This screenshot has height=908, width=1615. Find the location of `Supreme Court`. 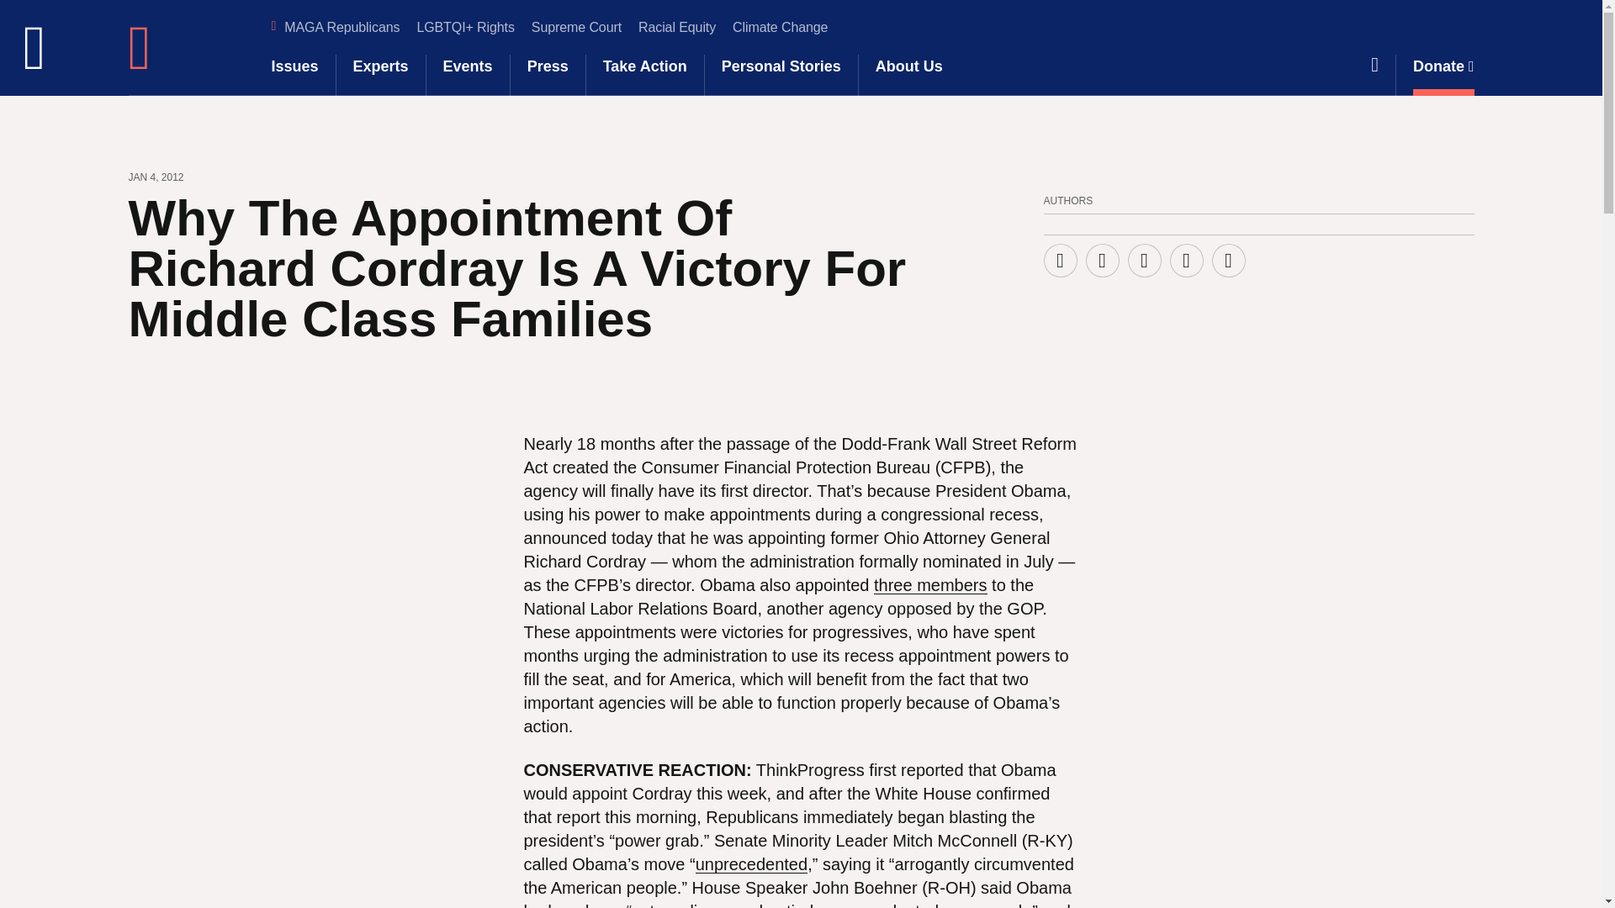

Supreme Court is located at coordinates (576, 28).